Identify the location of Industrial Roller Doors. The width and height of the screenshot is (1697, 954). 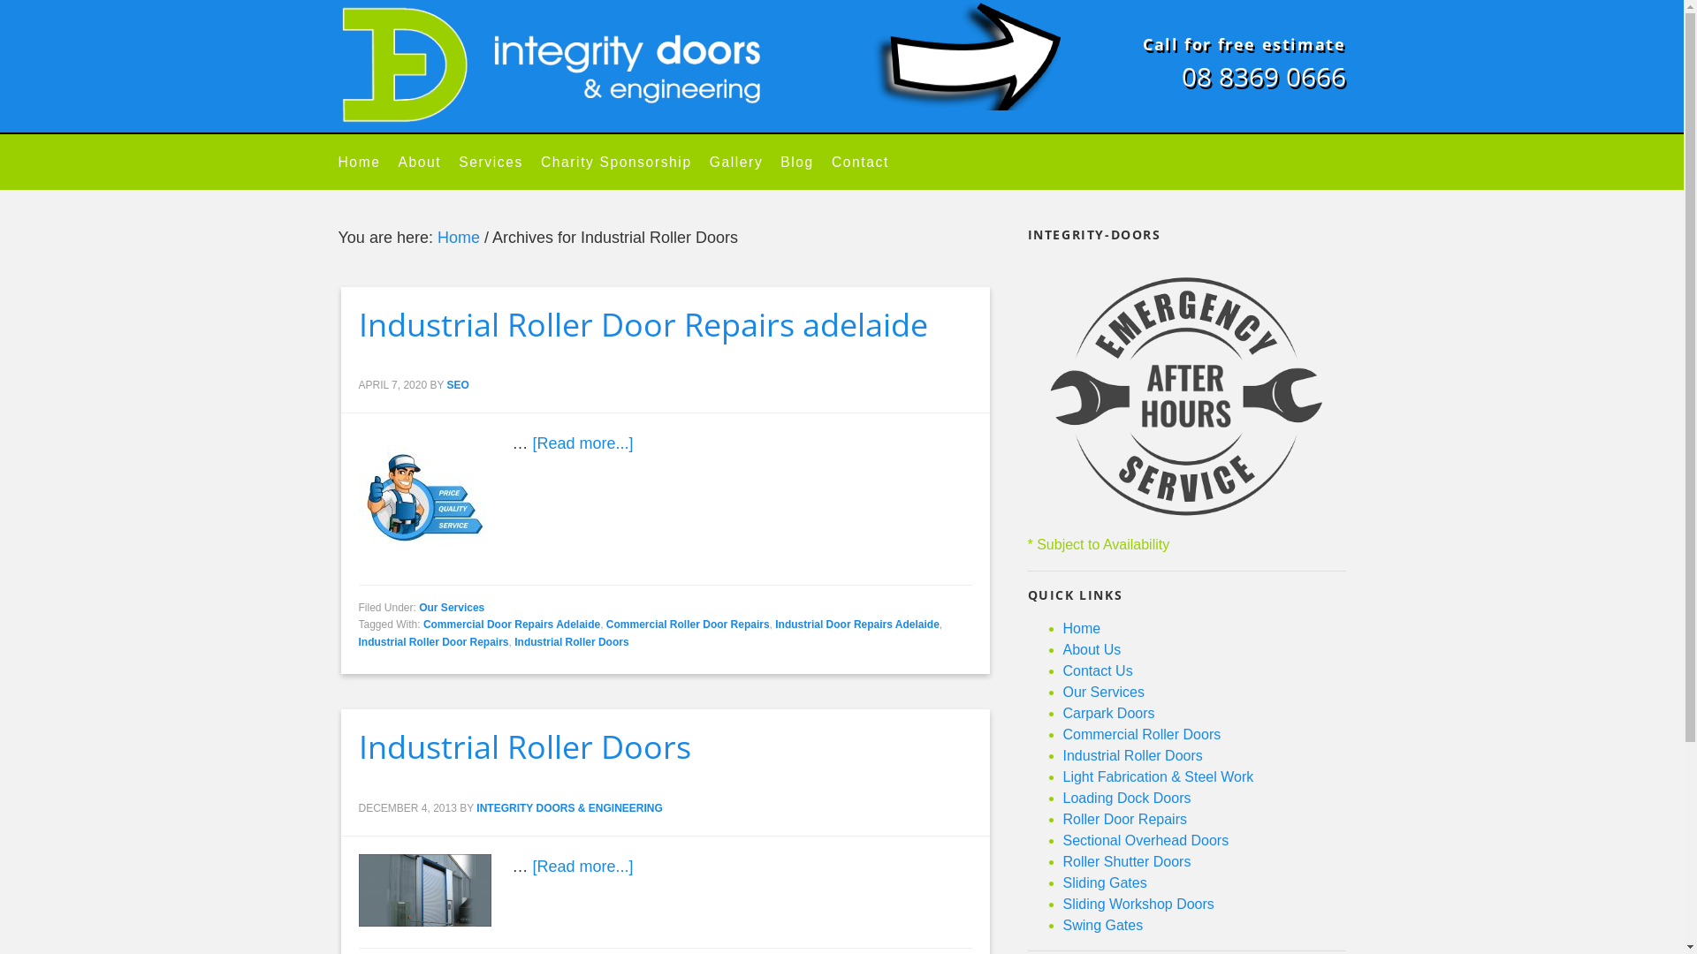
(1132, 756).